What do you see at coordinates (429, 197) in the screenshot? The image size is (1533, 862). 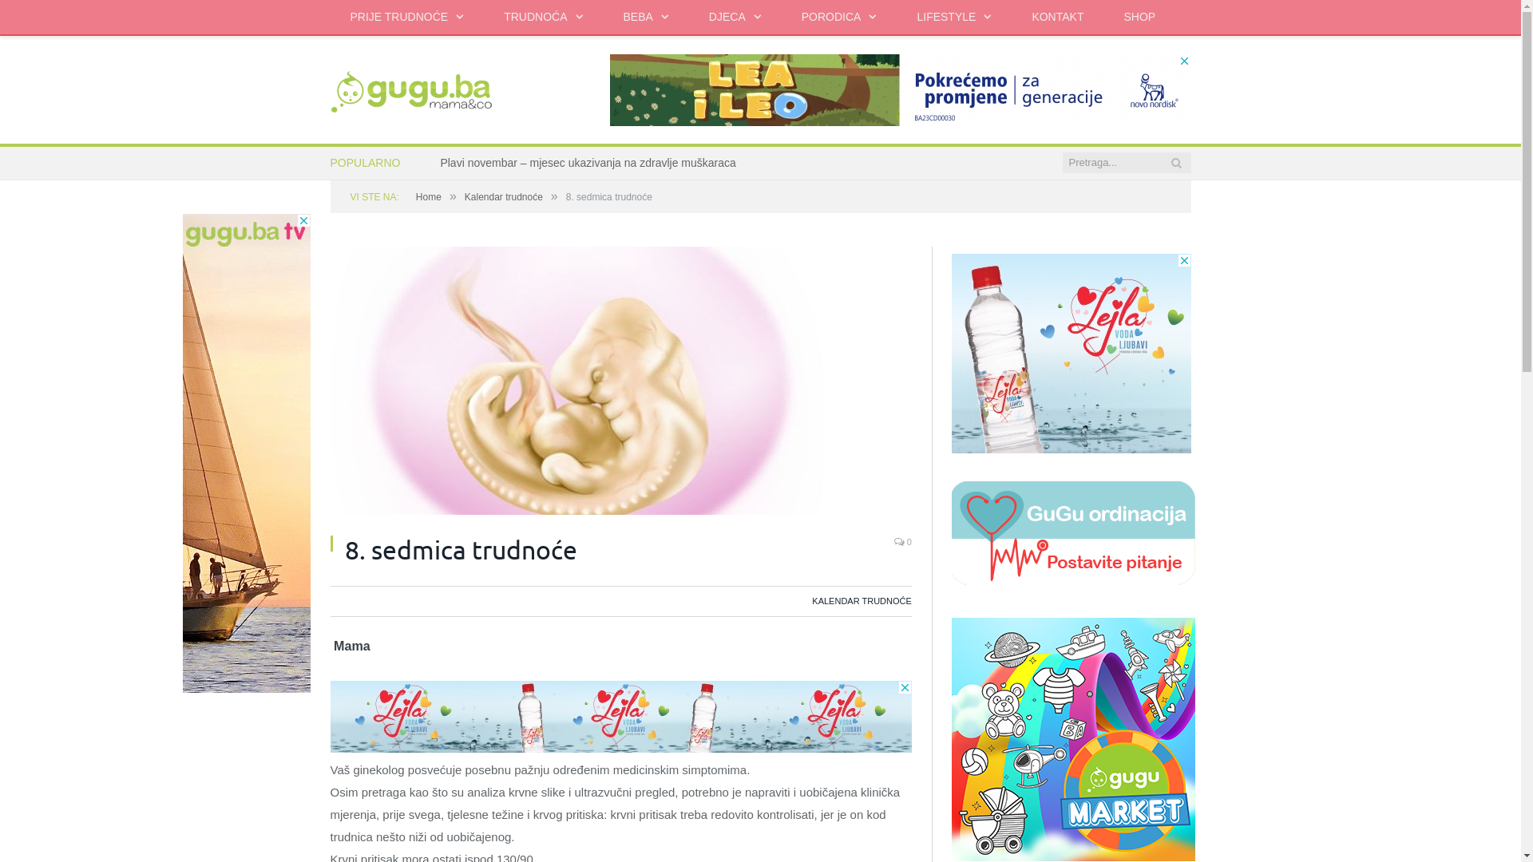 I see `Home` at bounding box center [429, 197].